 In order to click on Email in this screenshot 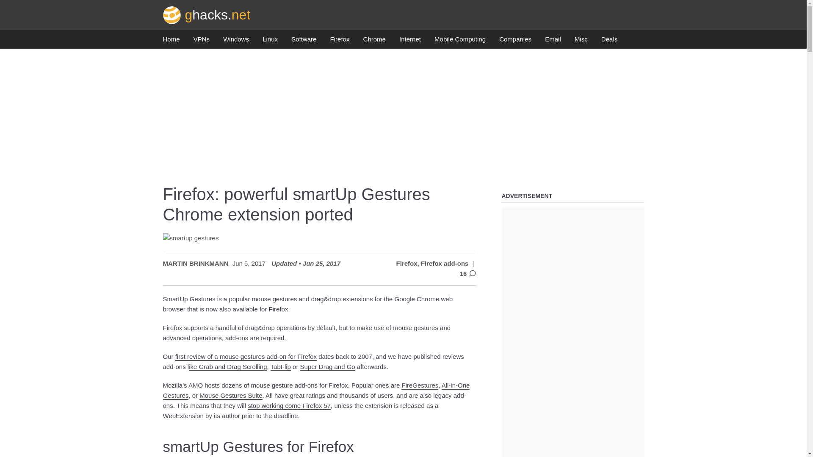, I will do `click(553, 41)`.